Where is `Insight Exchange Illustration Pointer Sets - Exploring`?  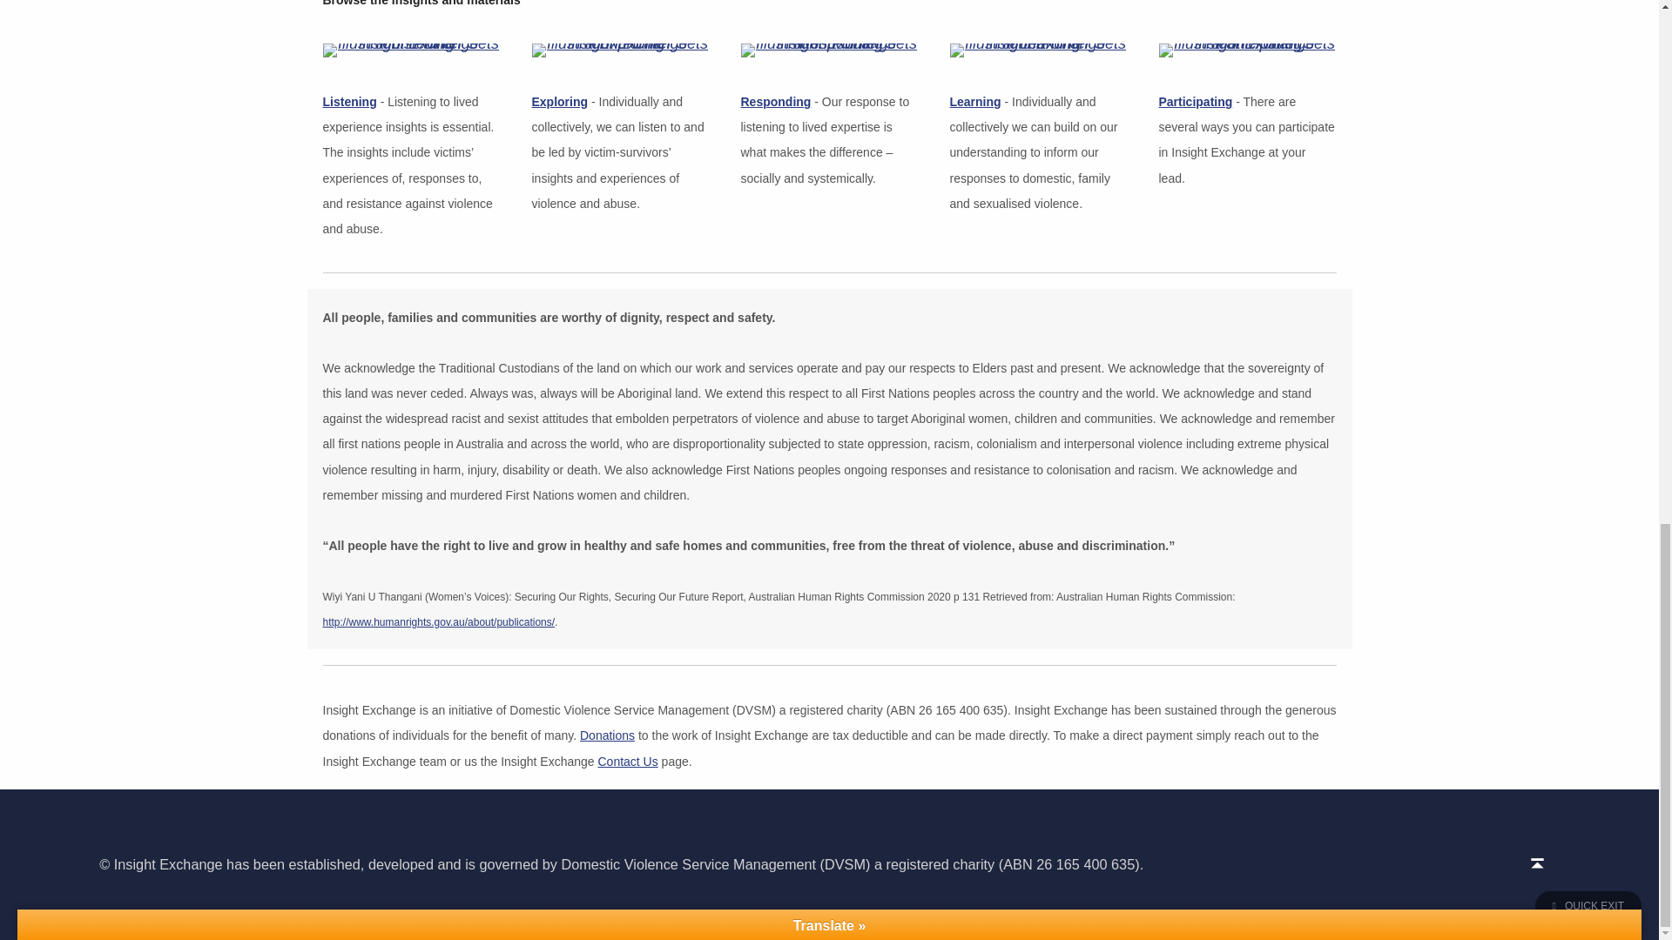 Insight Exchange Illustration Pointer Sets - Exploring is located at coordinates (620, 50).